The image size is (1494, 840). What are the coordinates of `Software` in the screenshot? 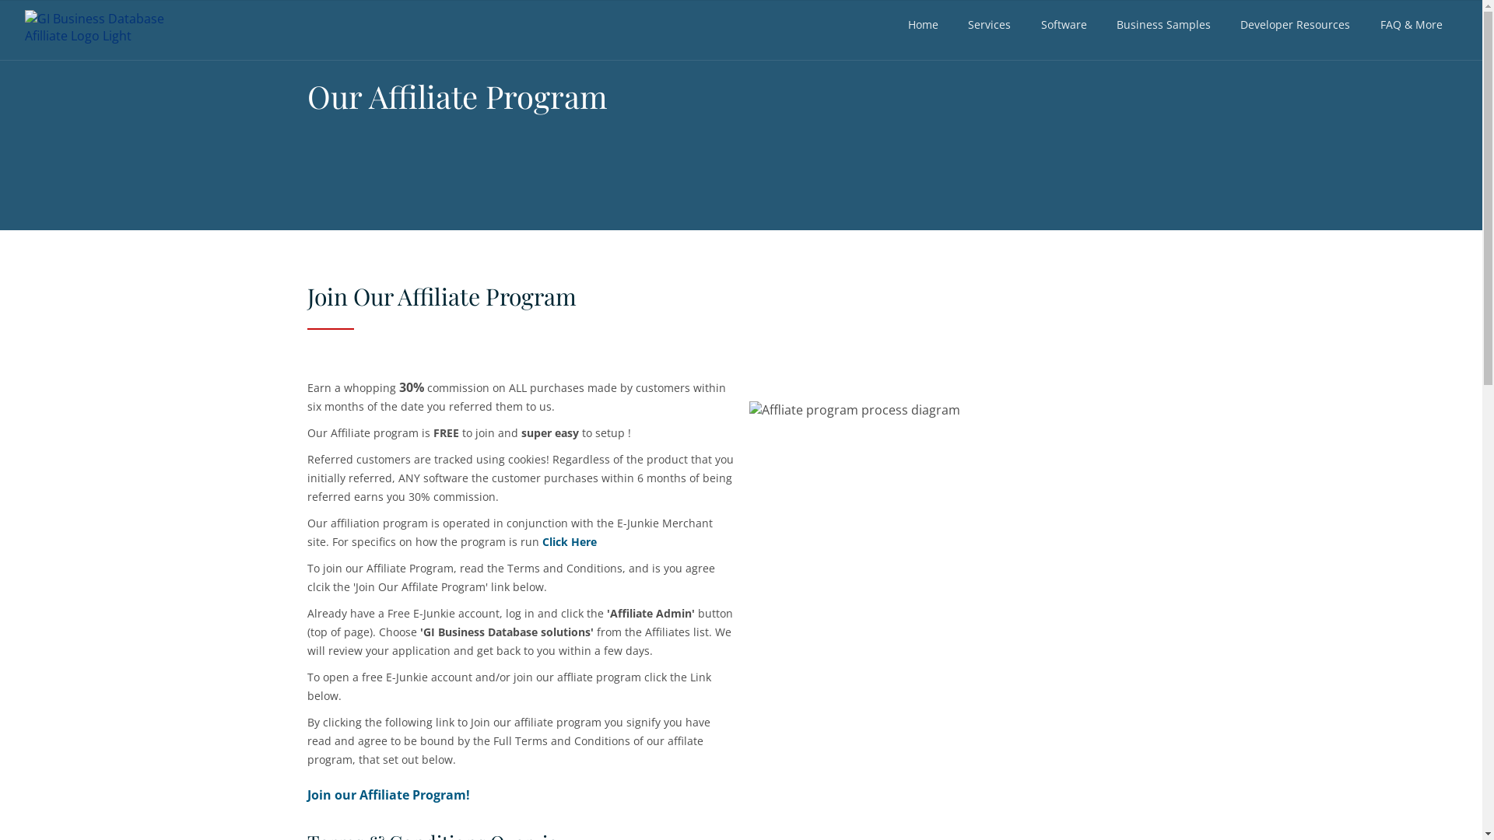 It's located at (1063, 25).